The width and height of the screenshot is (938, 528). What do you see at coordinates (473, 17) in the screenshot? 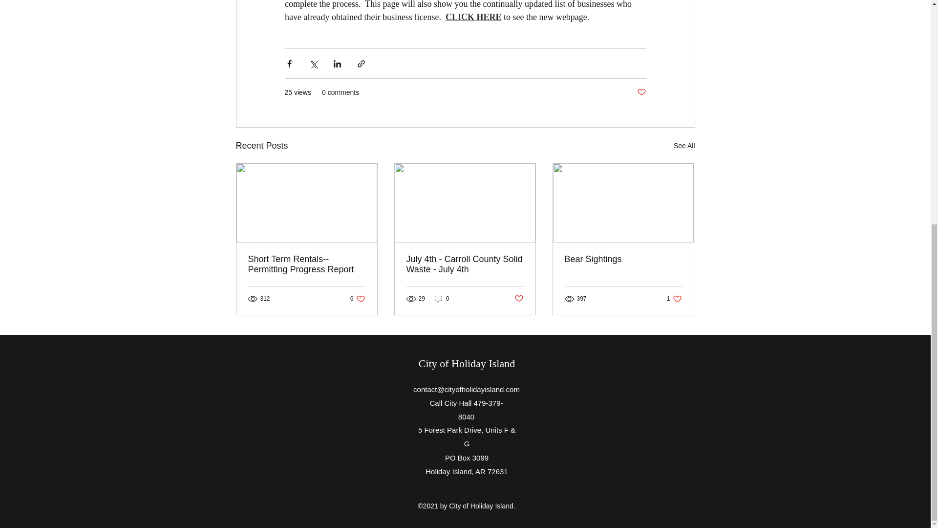
I see `CLICK HERE` at bounding box center [473, 17].